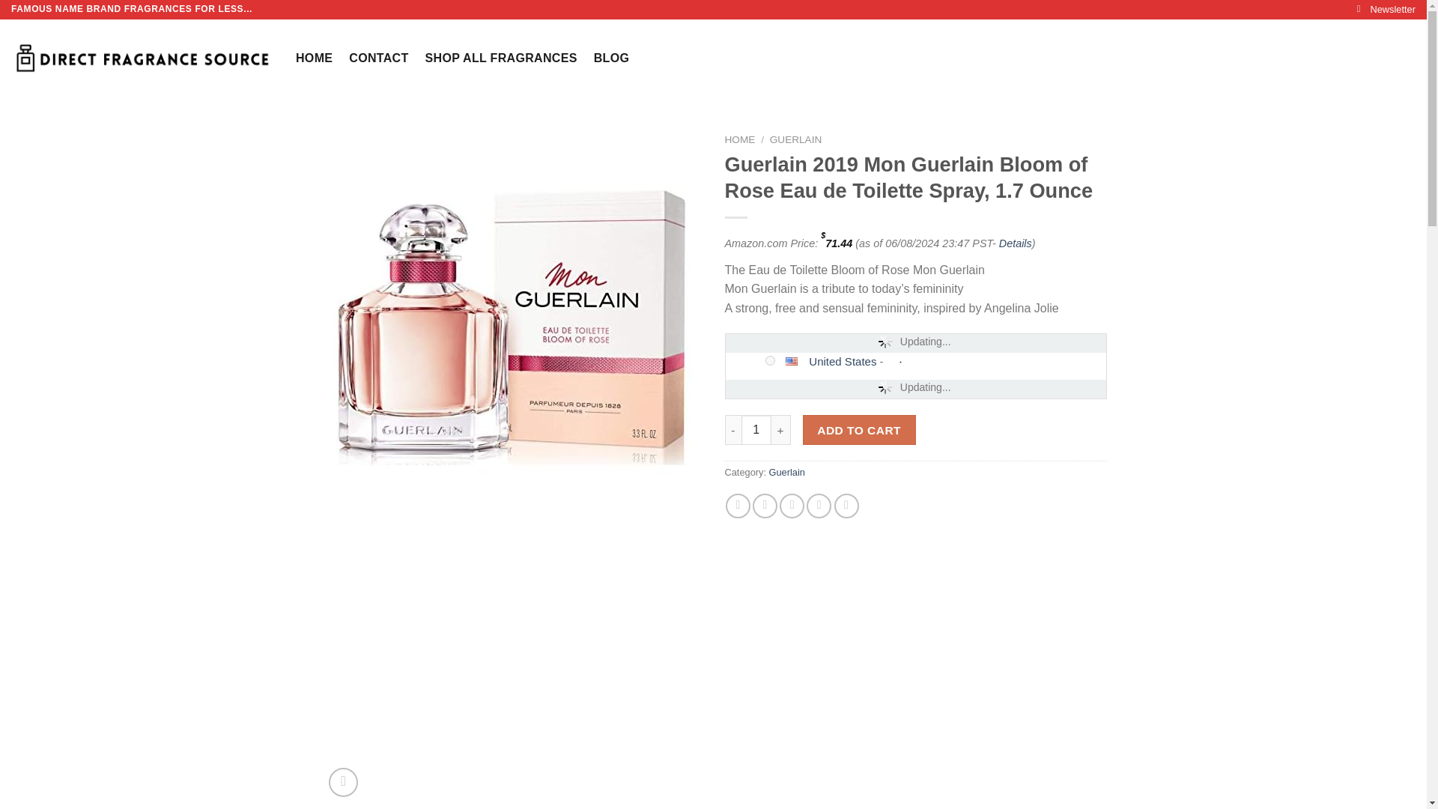  Describe the element at coordinates (756, 430) in the screenshot. I see `1` at that location.